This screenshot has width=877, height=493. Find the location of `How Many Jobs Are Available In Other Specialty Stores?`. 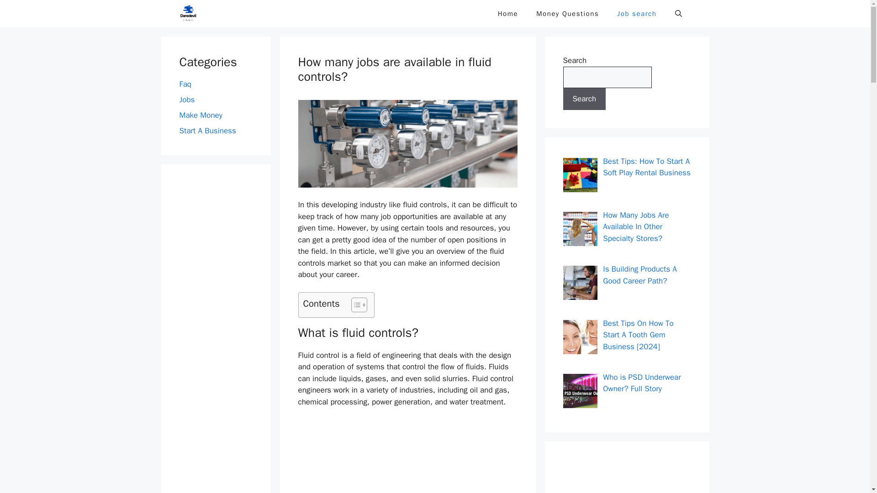

How Many Jobs Are Available In Other Specialty Stores? is located at coordinates (636, 227).